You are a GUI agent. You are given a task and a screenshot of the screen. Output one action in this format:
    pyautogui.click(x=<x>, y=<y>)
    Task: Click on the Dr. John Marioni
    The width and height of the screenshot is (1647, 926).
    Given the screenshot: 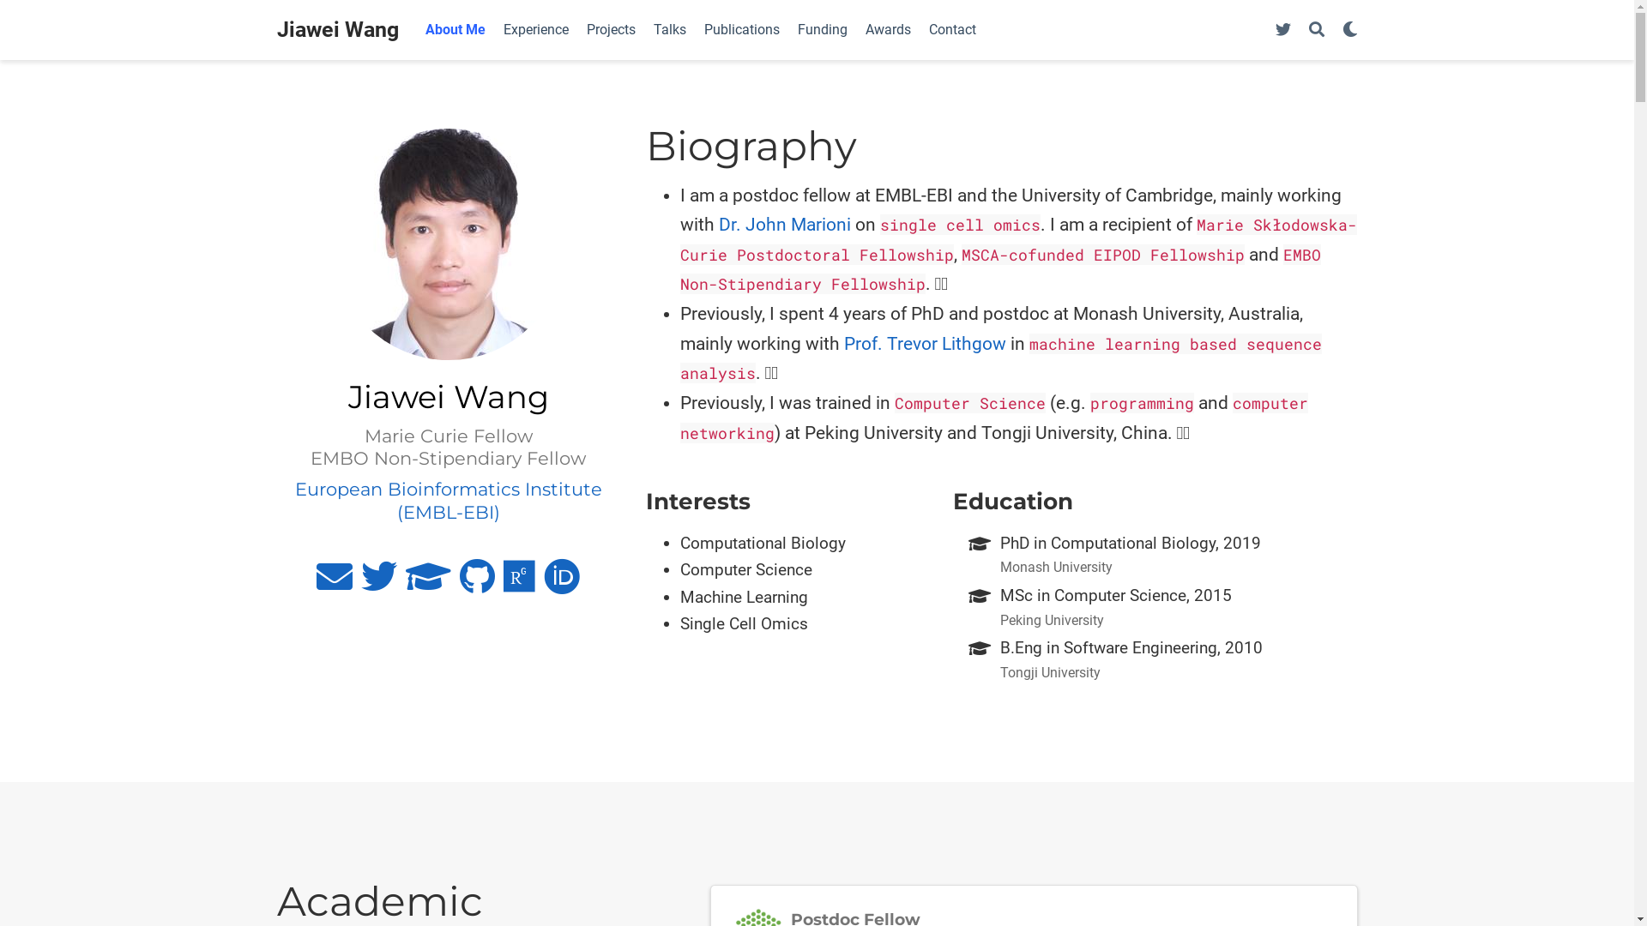 What is the action you would take?
    pyautogui.click(x=785, y=225)
    